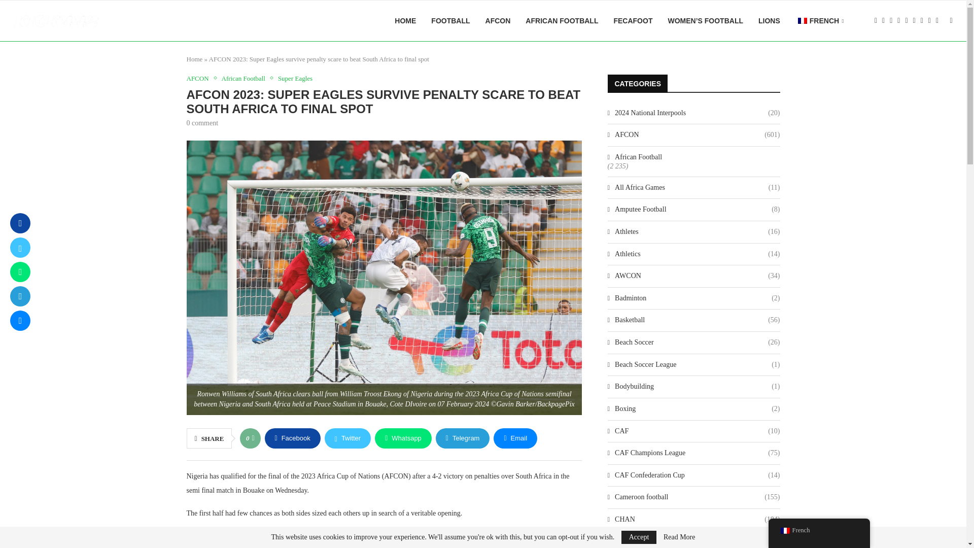  What do you see at coordinates (463, 438) in the screenshot?
I see `Telegram` at bounding box center [463, 438].